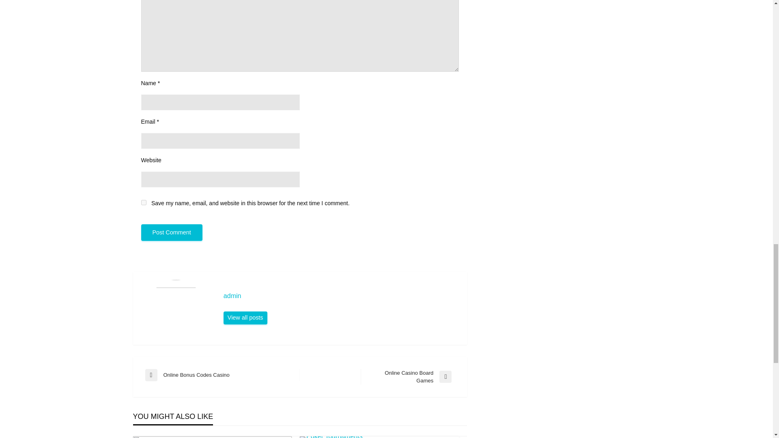 The image size is (779, 438). What do you see at coordinates (341, 296) in the screenshot?
I see `admin` at bounding box center [341, 296].